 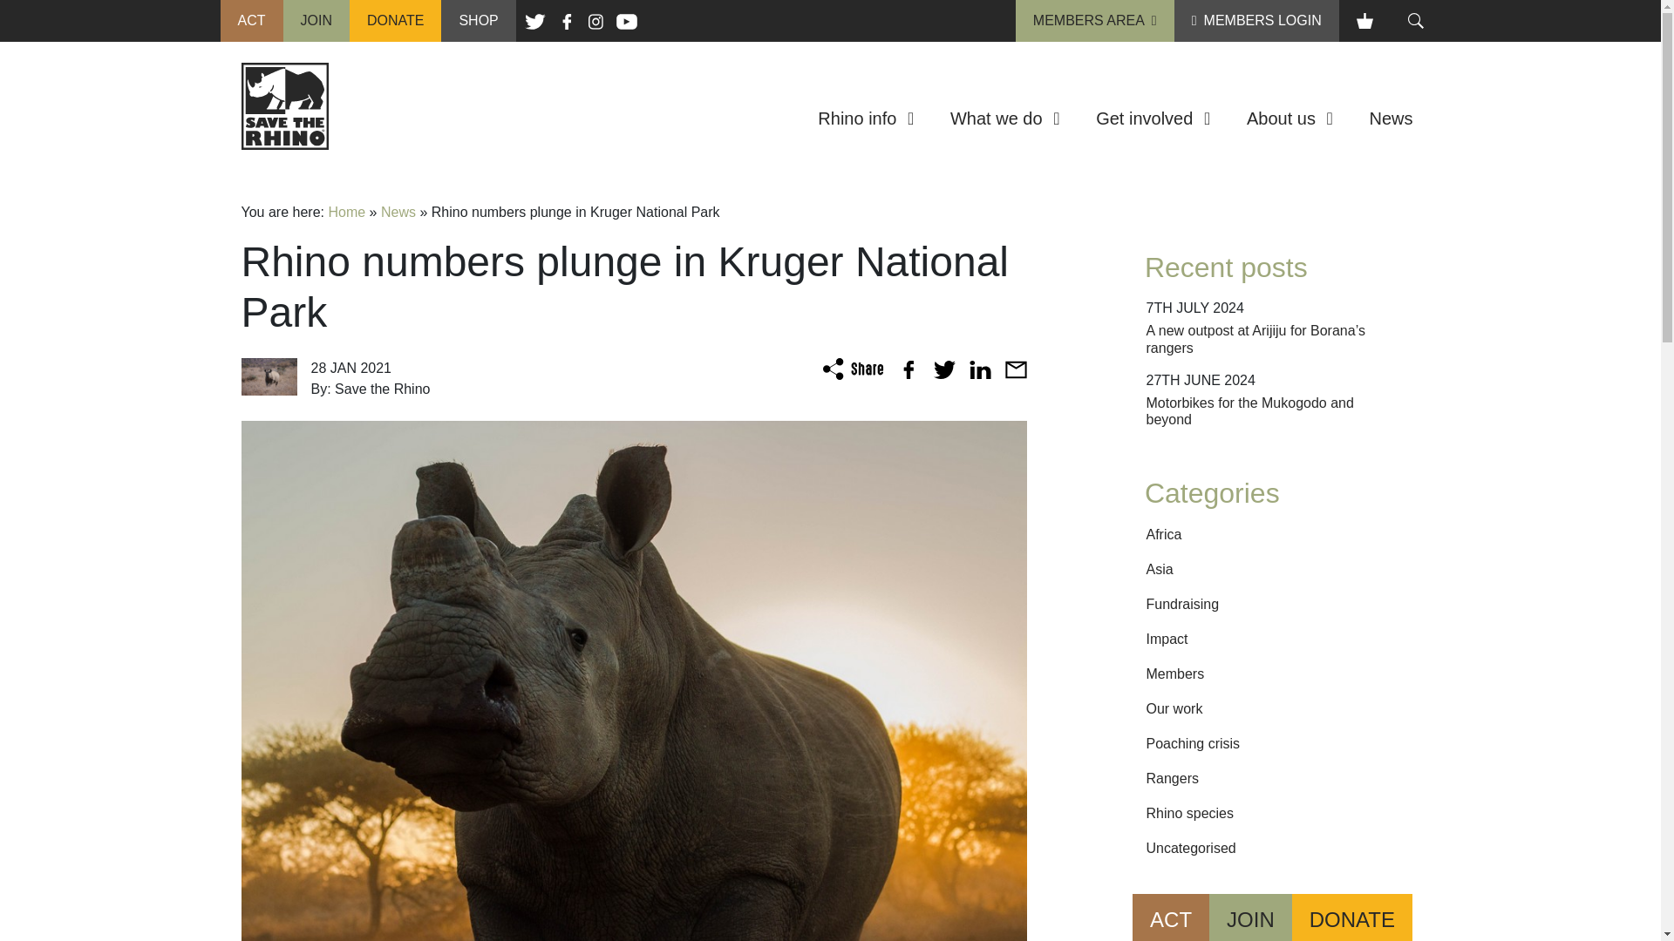 What do you see at coordinates (394, 20) in the screenshot?
I see `DONATE` at bounding box center [394, 20].